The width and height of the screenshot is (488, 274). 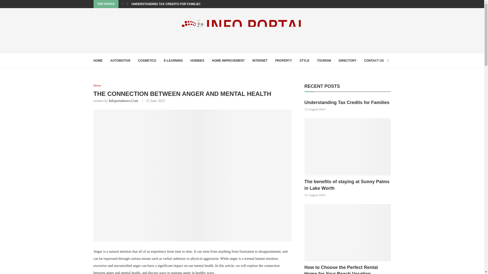 I want to click on Infoportalnews.Com, so click(x=124, y=101).